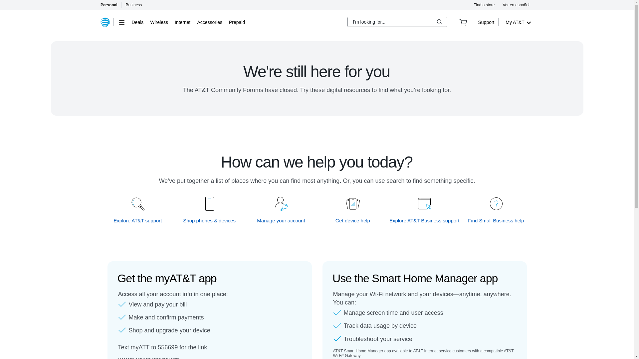  Describe the element at coordinates (209, 22) in the screenshot. I see `Accessories` at that location.